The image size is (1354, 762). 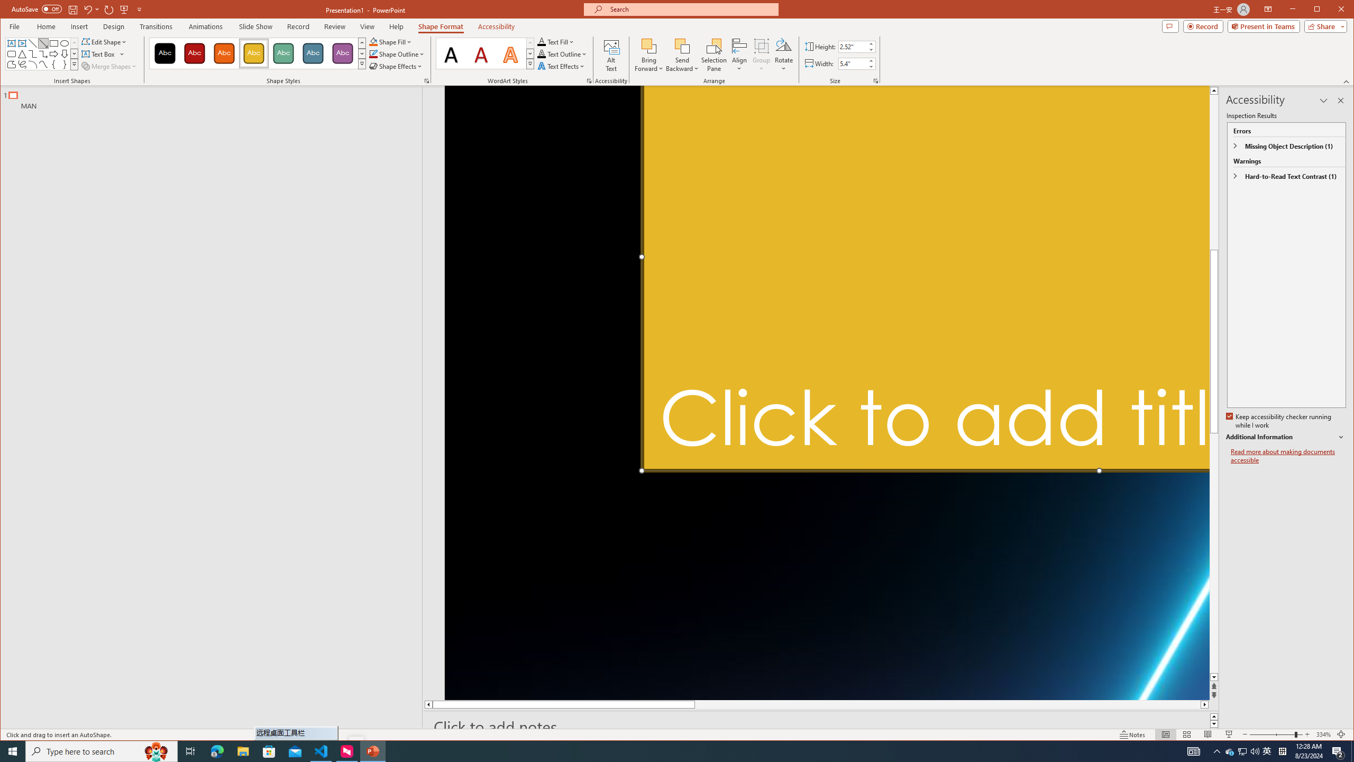 I want to click on Title TextBox, so click(x=925, y=278).